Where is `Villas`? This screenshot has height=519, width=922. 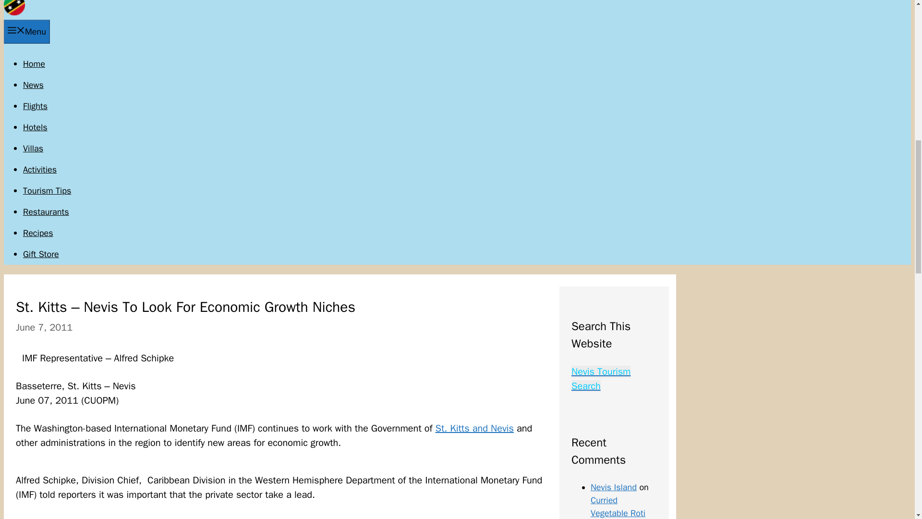 Villas is located at coordinates (33, 148).